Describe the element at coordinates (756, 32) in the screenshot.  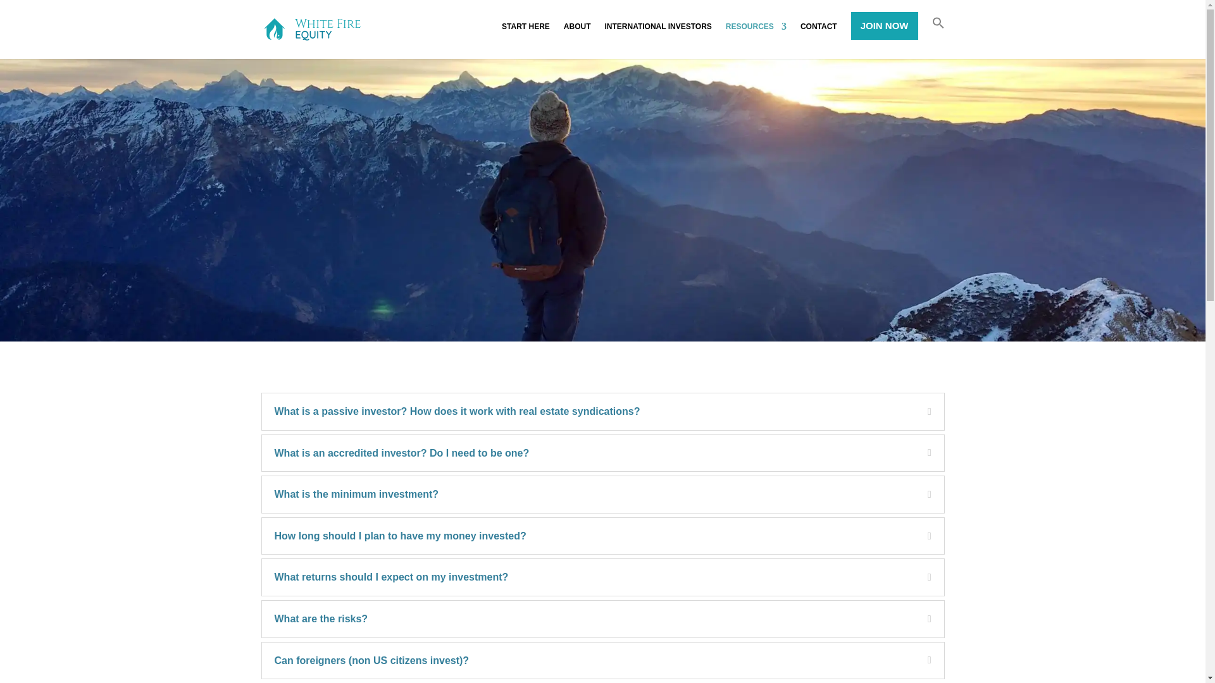
I see `RESOURCES` at that location.